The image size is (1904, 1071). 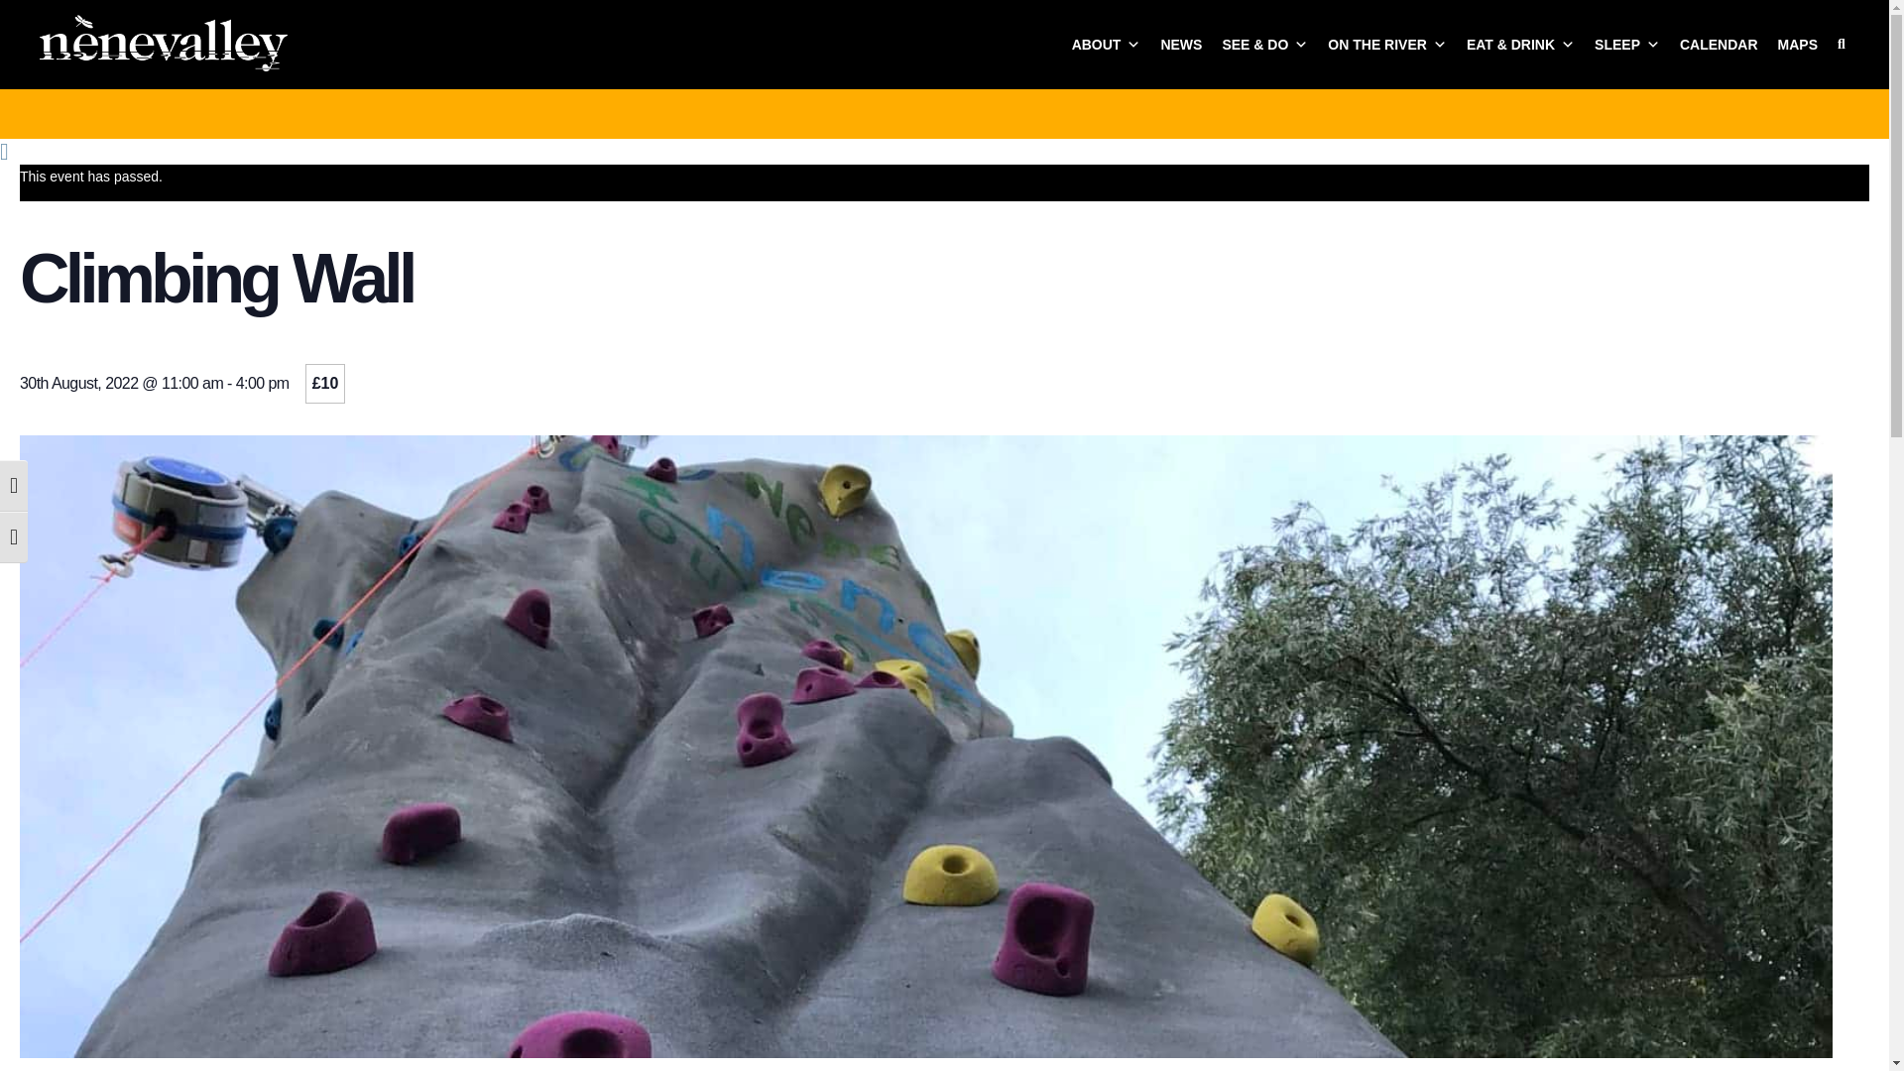 What do you see at coordinates (14, 537) in the screenshot?
I see `Toggle Font size` at bounding box center [14, 537].